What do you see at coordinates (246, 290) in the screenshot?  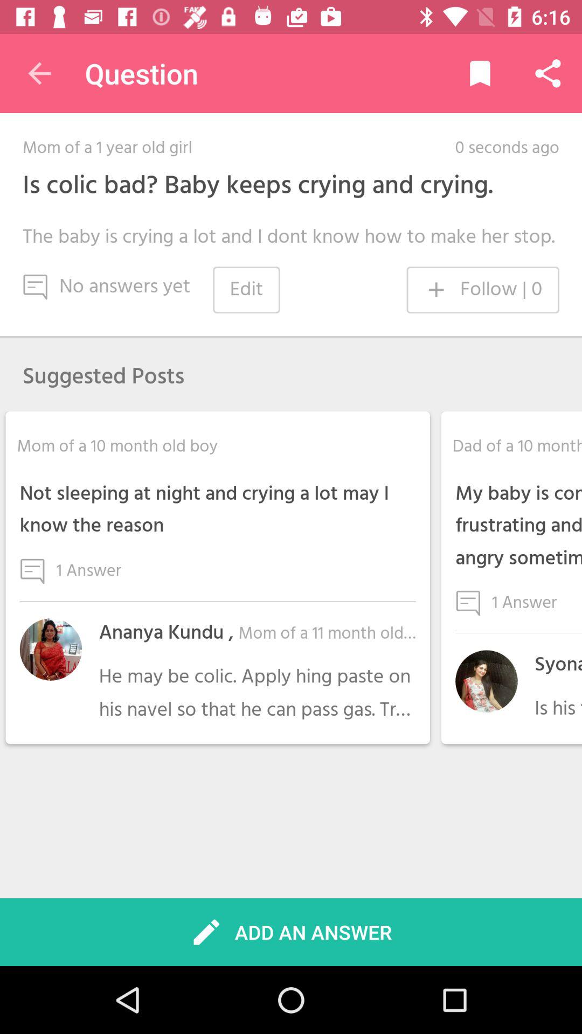 I see `flip until edit item` at bounding box center [246, 290].